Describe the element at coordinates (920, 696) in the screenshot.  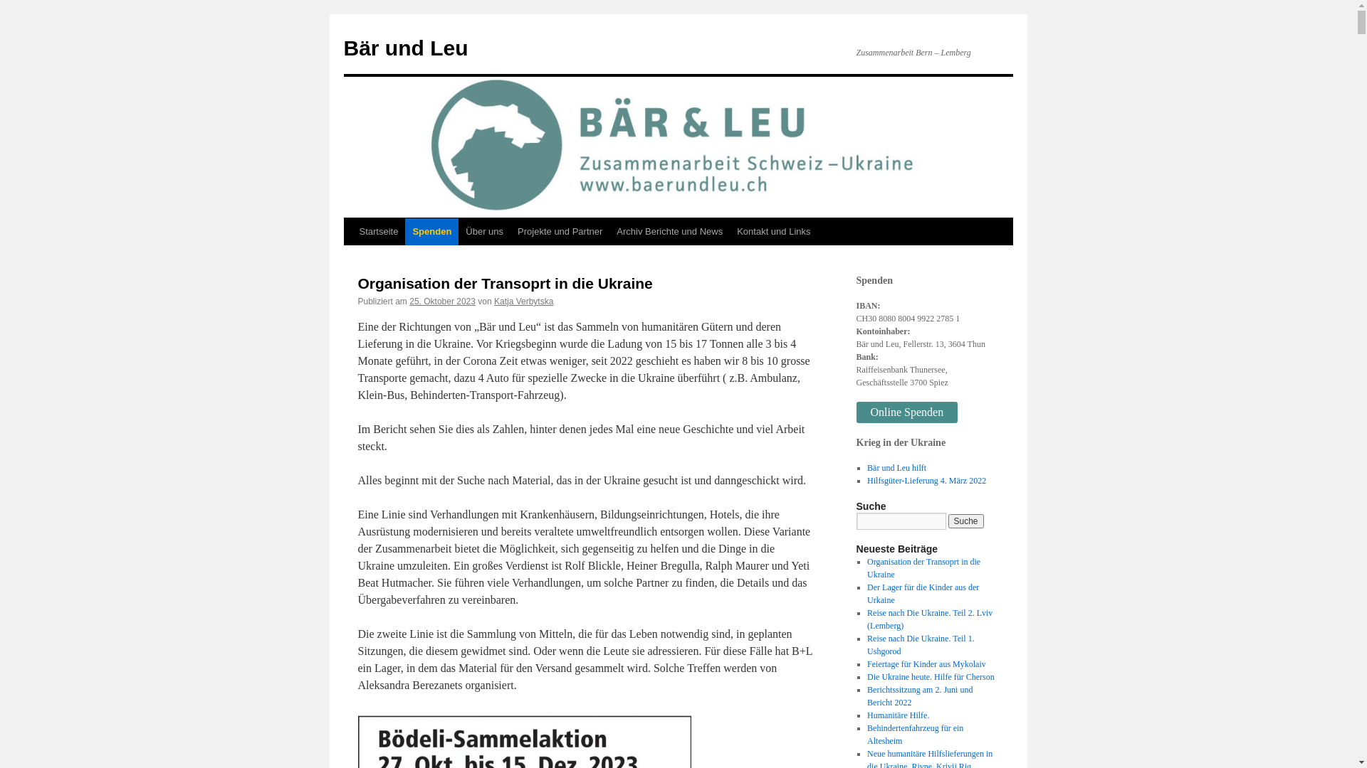
I see `Berichtssitzung am 2. Juni und Bericht 2022` at that location.